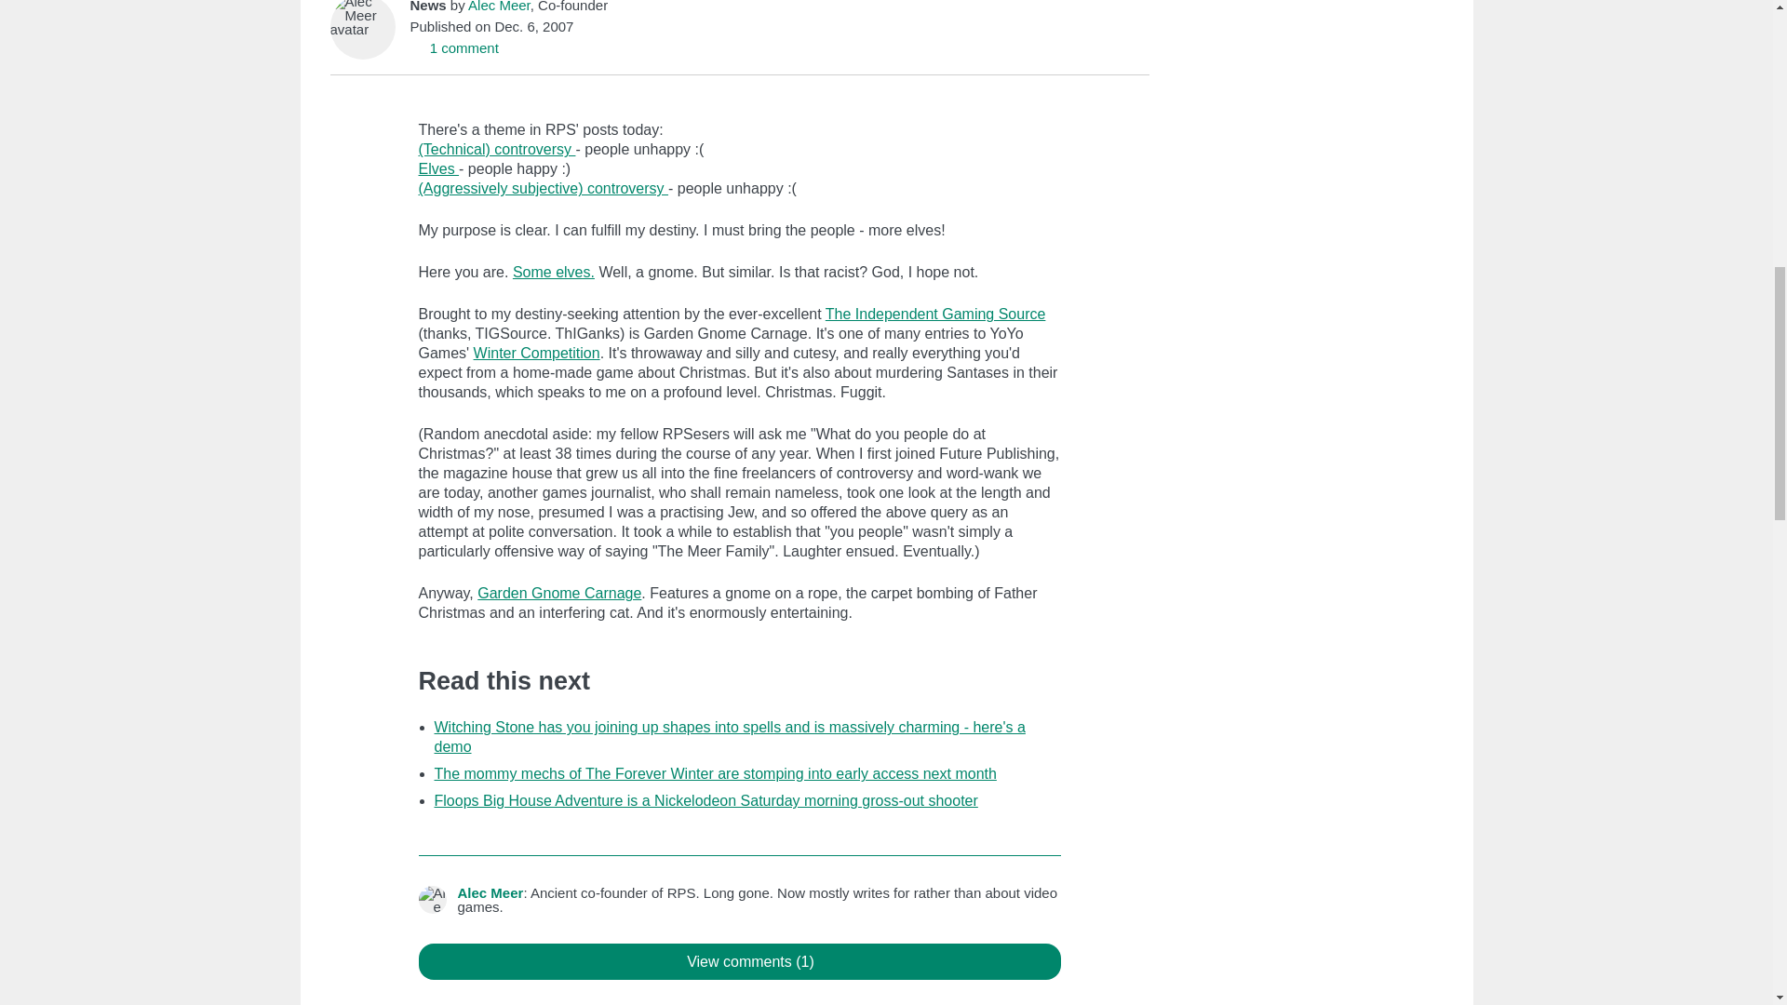 This screenshot has width=1787, height=1005. Describe the element at coordinates (558, 592) in the screenshot. I see `Garden Gnome Carnage` at that location.